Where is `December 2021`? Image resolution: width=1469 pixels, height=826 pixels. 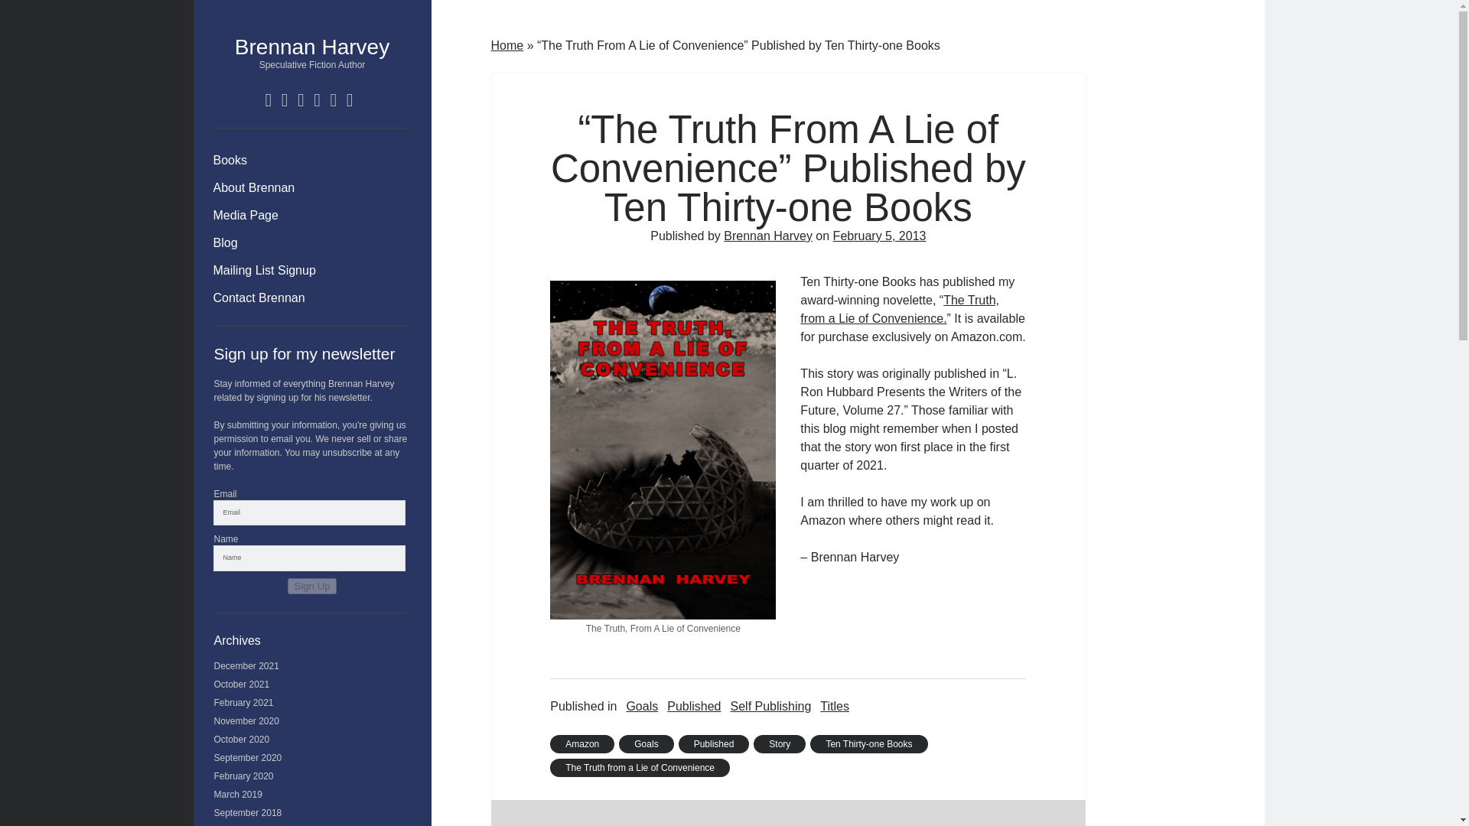 December 2021 is located at coordinates (246, 666).